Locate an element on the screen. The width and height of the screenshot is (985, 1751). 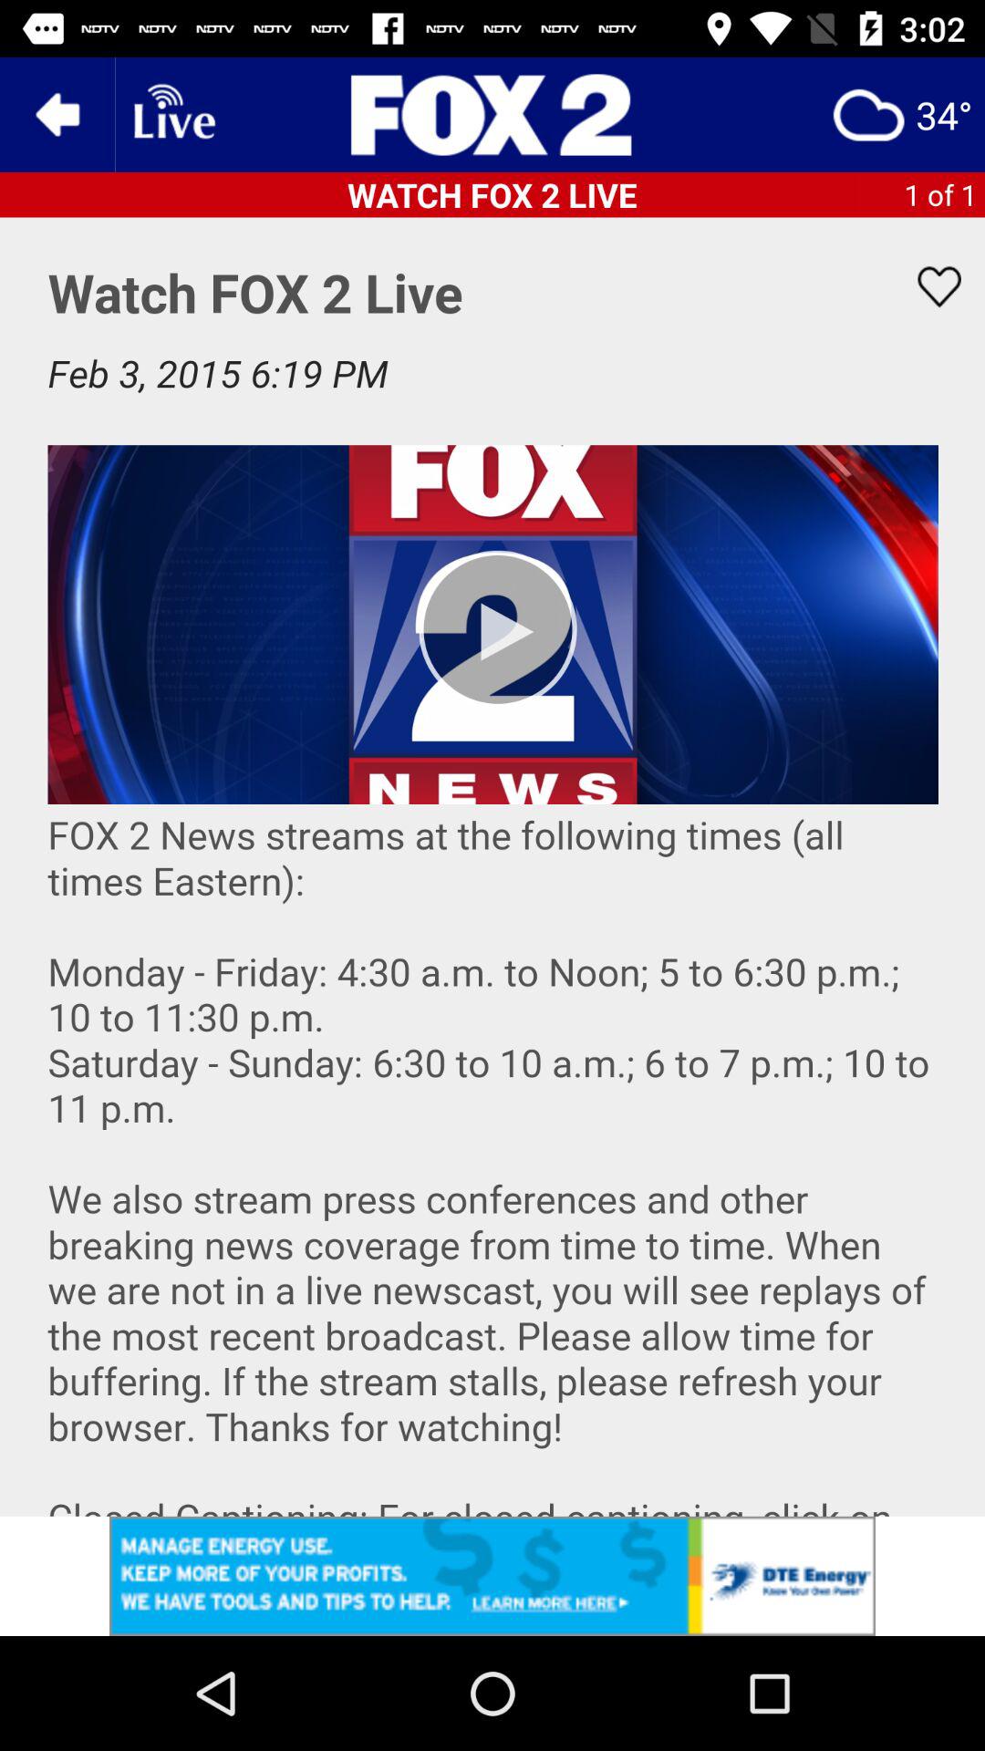
advertisement is located at coordinates (493, 1576).